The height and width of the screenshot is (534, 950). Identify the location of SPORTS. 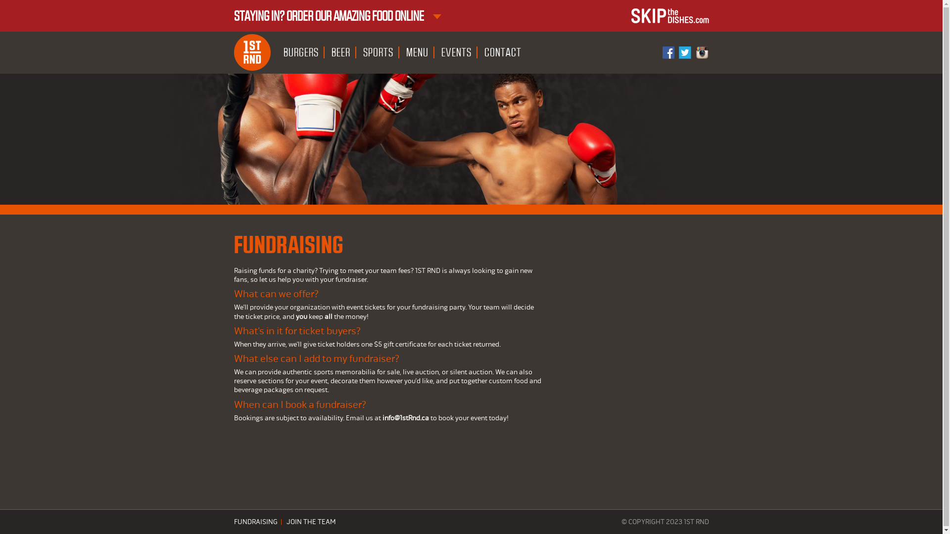
(379, 52).